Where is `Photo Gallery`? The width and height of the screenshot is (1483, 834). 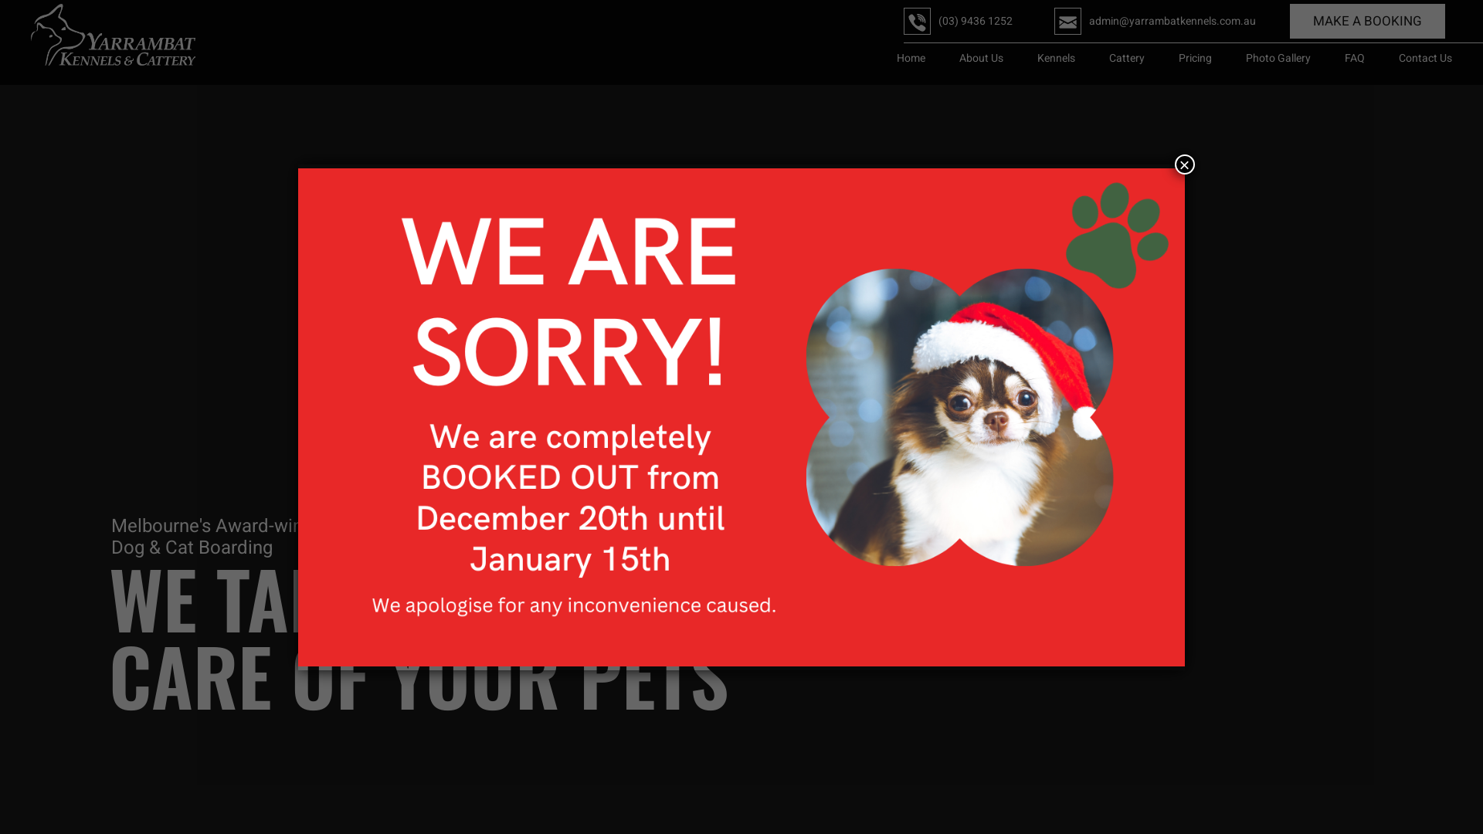
Photo Gallery is located at coordinates (1278, 59).